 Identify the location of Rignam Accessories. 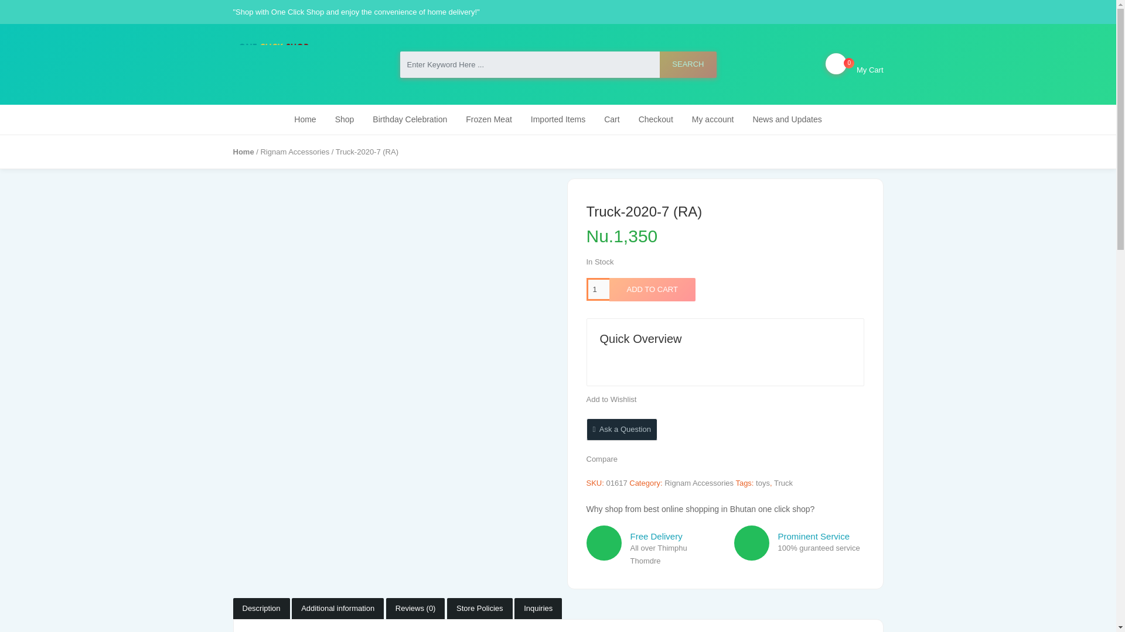
(698, 482).